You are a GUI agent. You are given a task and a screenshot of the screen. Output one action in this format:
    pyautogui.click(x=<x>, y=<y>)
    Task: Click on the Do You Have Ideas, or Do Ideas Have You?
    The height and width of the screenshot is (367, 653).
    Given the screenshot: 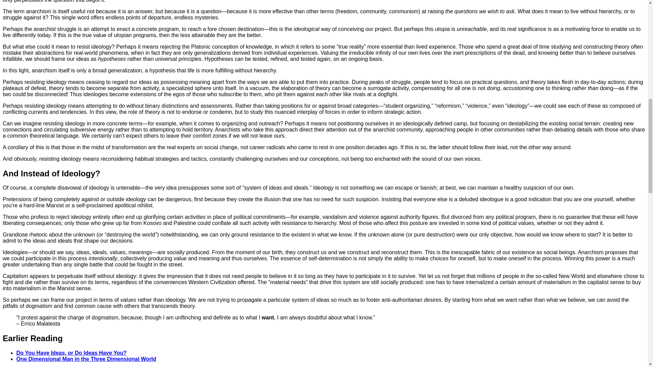 What is the action you would take?
    pyautogui.click(x=71, y=353)
    